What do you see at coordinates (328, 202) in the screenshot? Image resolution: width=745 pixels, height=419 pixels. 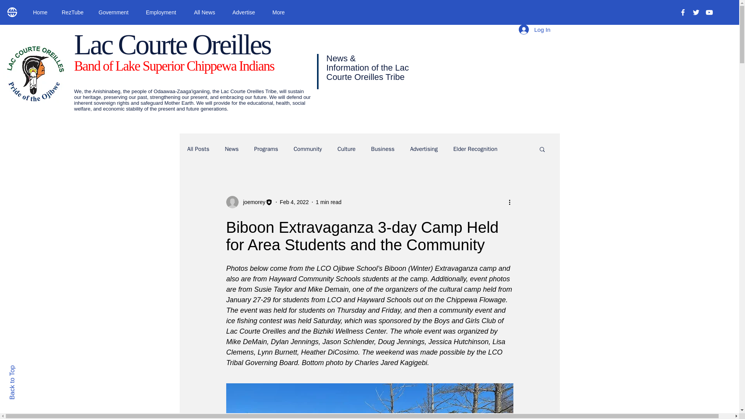 I see `1 min read` at bounding box center [328, 202].